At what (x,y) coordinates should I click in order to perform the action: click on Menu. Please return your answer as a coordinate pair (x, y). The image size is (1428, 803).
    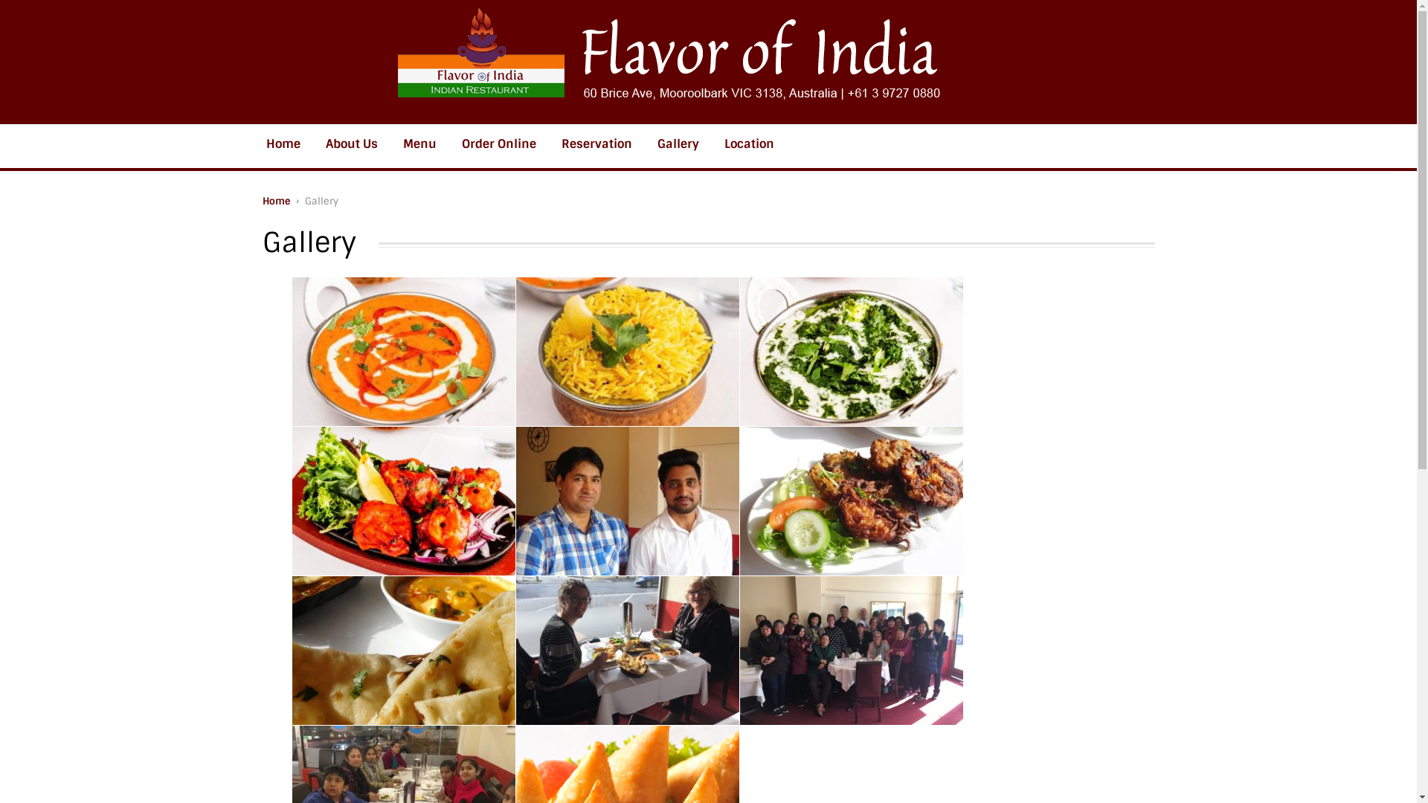
    Looking at the image, I should click on (419, 144).